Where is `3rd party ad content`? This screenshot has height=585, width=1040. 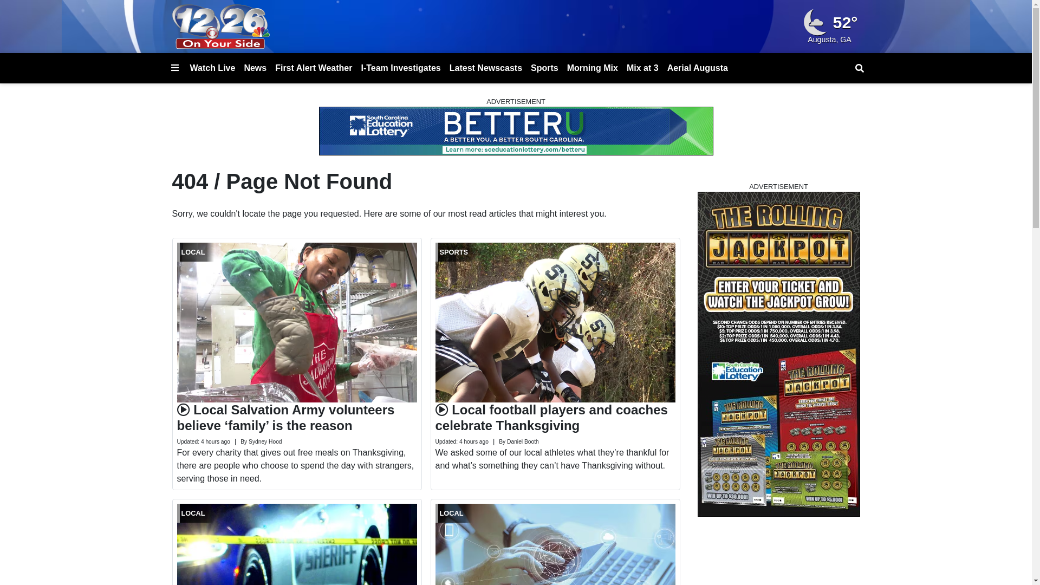 3rd party ad content is located at coordinates (779, 354).